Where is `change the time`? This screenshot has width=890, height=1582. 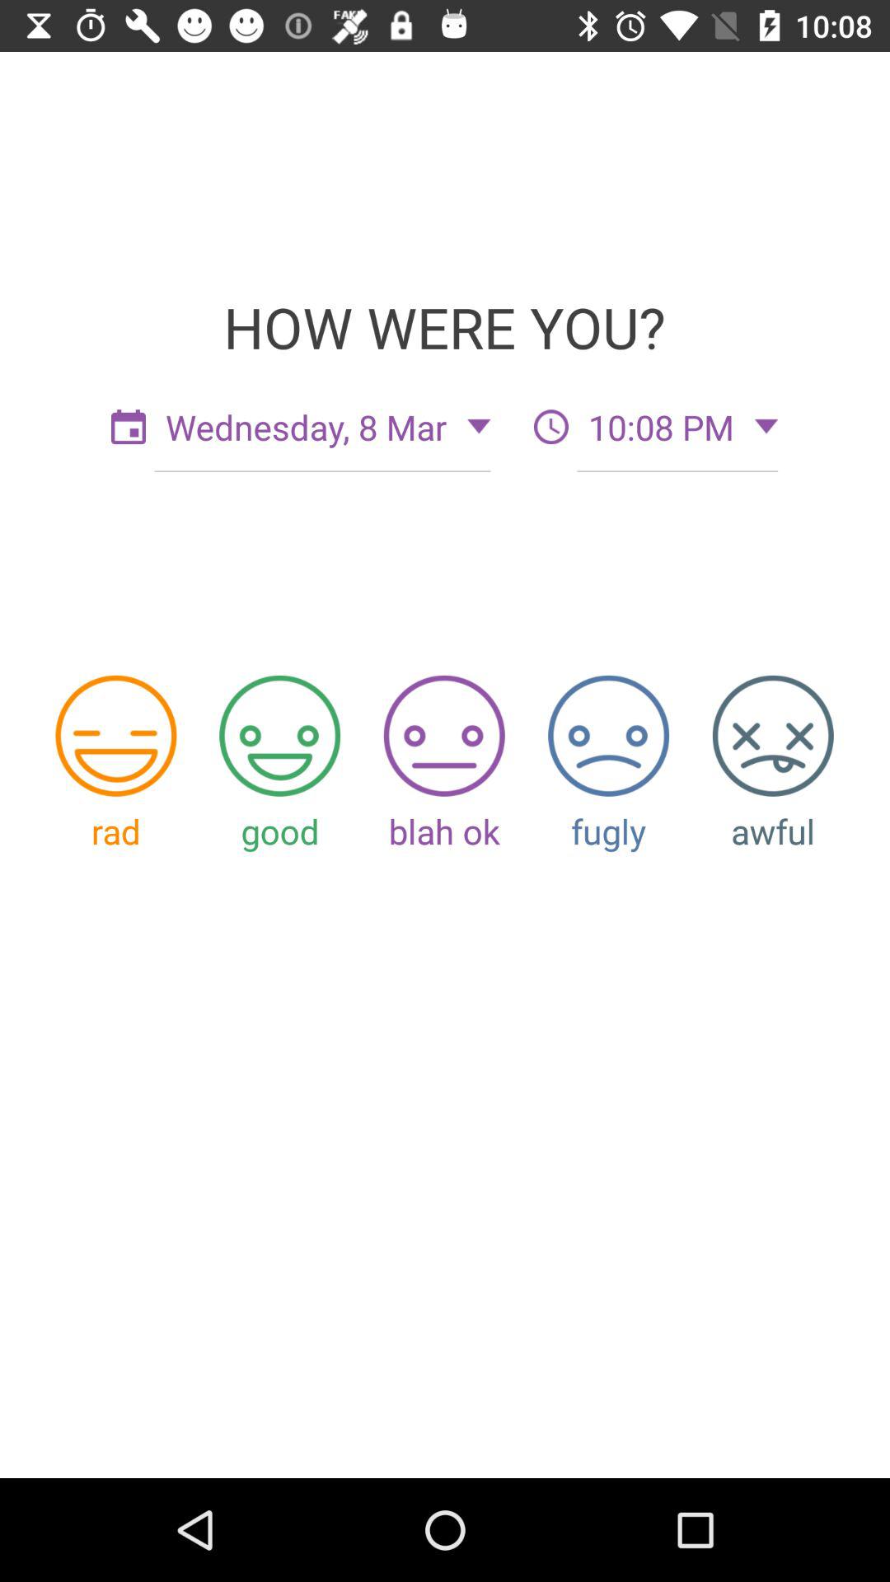
change the time is located at coordinates (551, 427).